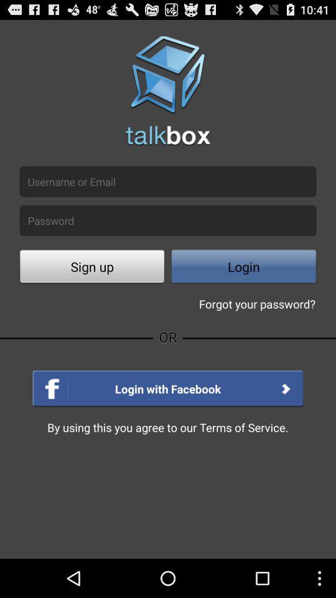  I want to click on click the sign up which is there in white color, so click(92, 268).